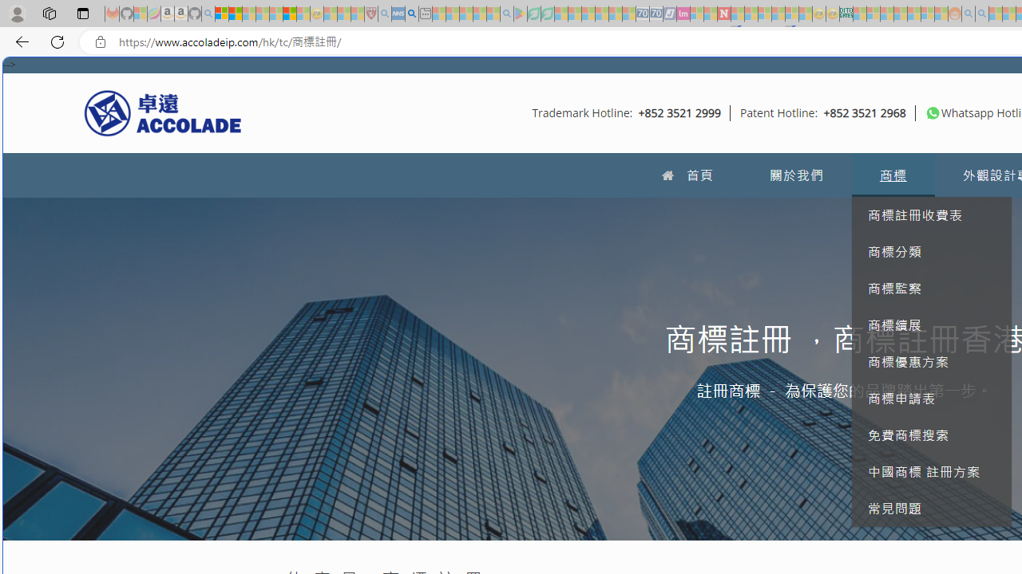 The width and height of the screenshot is (1022, 574). What do you see at coordinates (521, 14) in the screenshot?
I see `Bluey: Let's Play! - Apps on Google Play - Sleeping` at bounding box center [521, 14].